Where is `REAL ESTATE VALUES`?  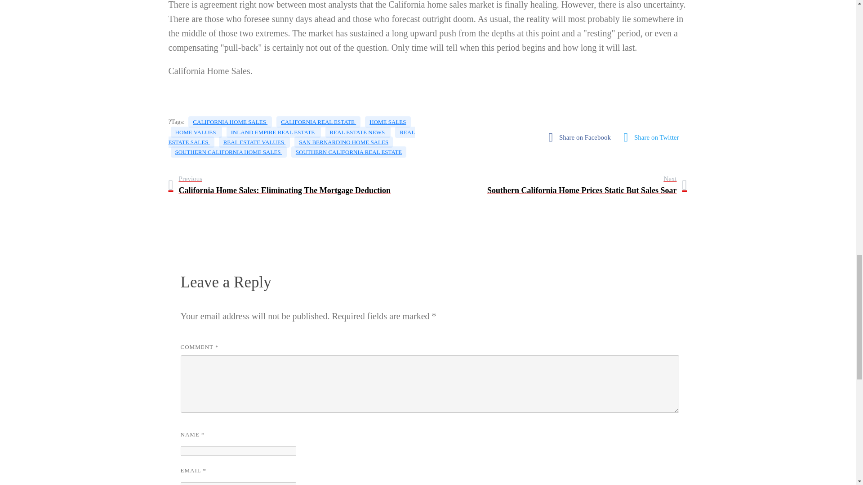
REAL ESTATE VALUES is located at coordinates (254, 142).